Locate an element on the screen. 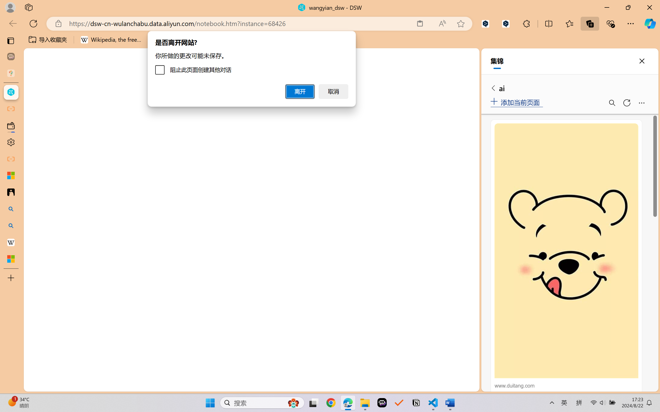  Views and More Actions... is located at coordinates (444, 268).